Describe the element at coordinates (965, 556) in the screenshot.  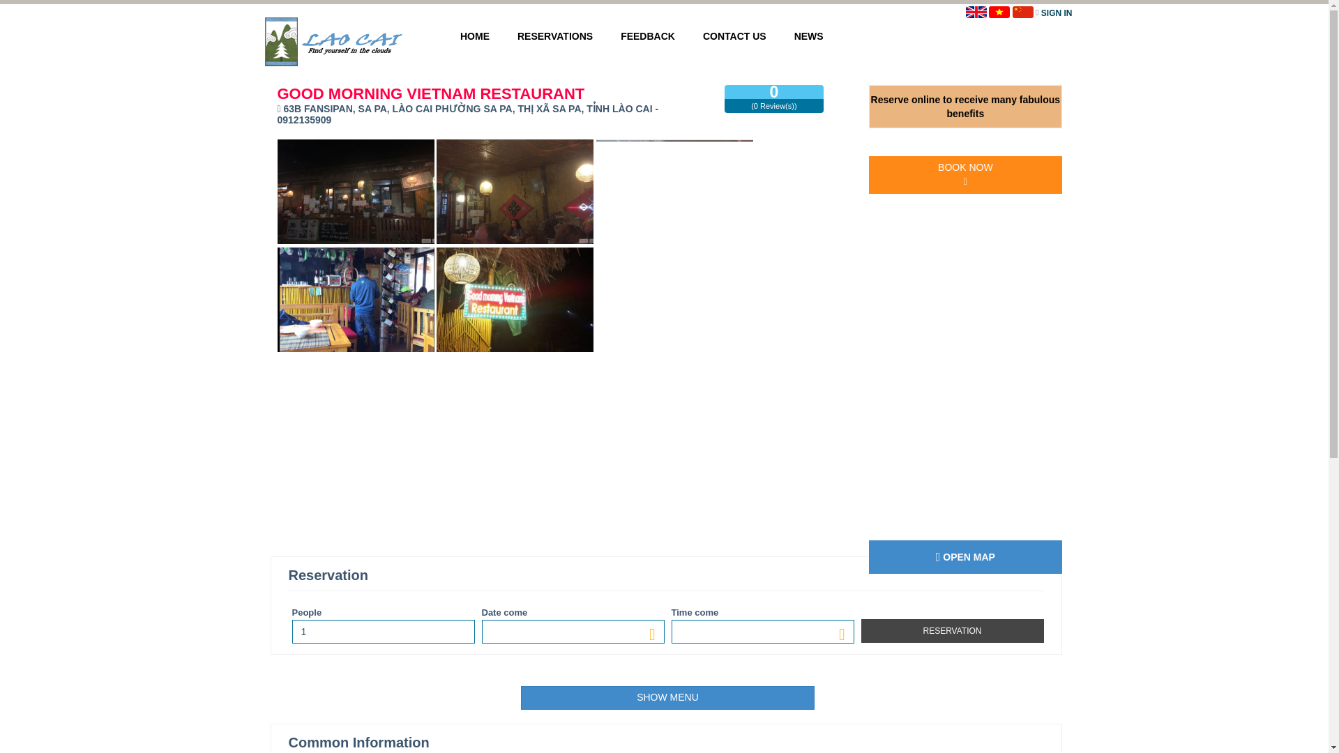
I see `OPEN MAP` at that location.